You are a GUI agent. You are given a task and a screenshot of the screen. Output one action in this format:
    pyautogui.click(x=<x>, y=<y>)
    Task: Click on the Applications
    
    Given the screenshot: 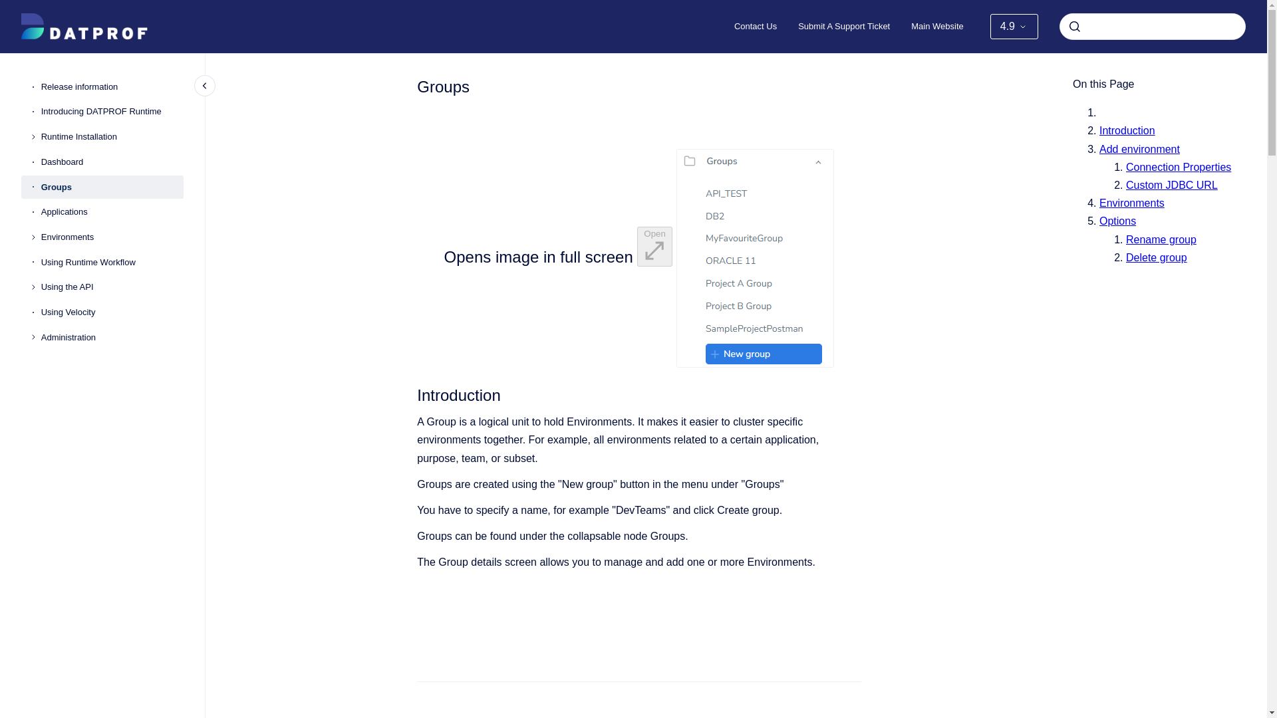 What is the action you would take?
    pyautogui.click(x=112, y=211)
    